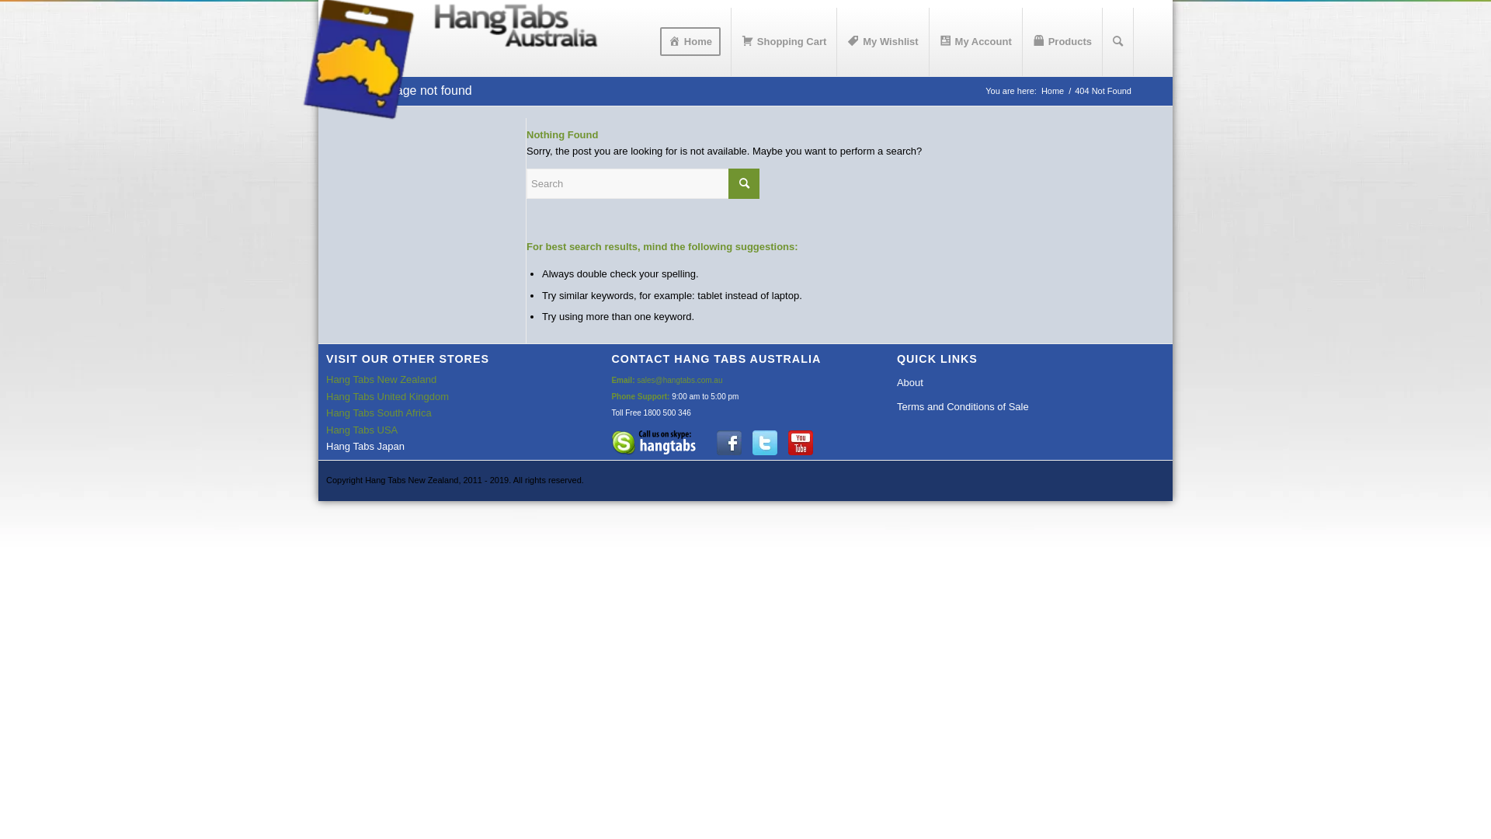 The height and width of the screenshot is (839, 1491). What do you see at coordinates (362, 430) in the screenshot?
I see `Hang Tabs USA` at bounding box center [362, 430].